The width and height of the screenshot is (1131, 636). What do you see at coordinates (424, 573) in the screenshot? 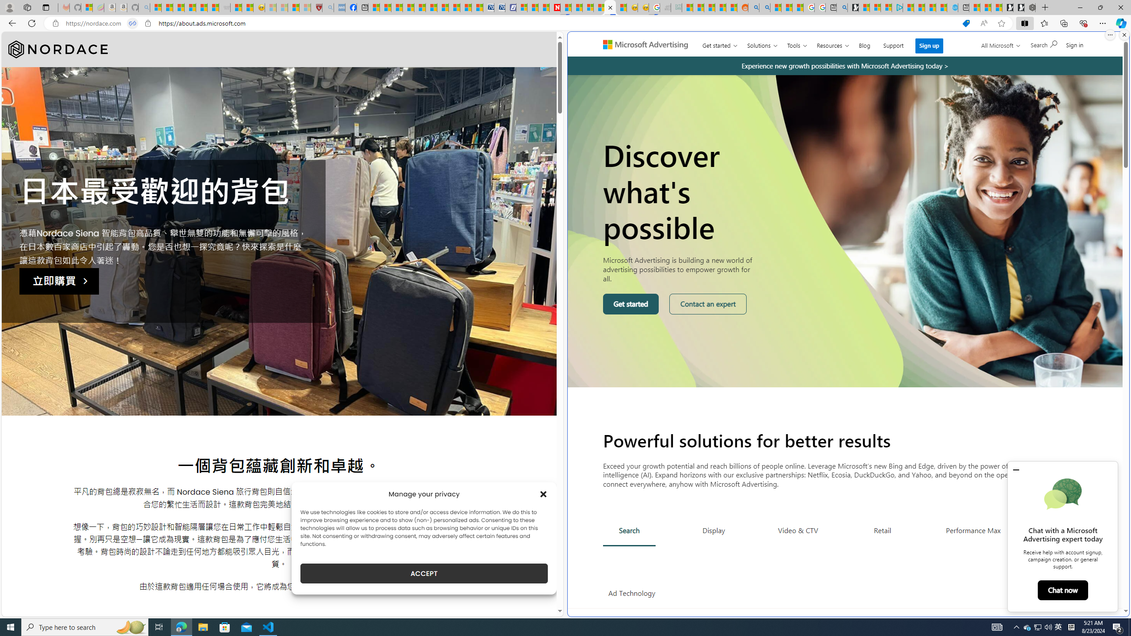
I see `ACCEPT` at bounding box center [424, 573].